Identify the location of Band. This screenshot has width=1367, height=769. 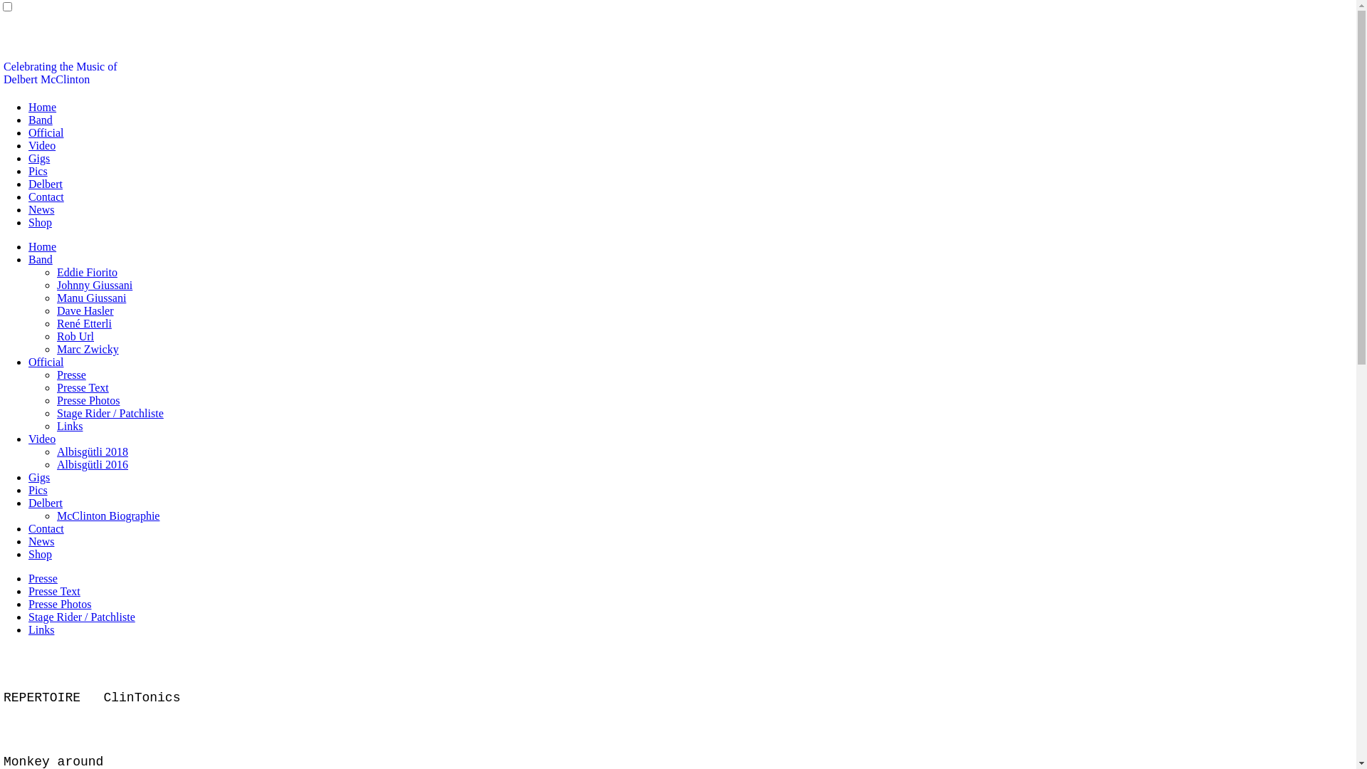
(41, 259).